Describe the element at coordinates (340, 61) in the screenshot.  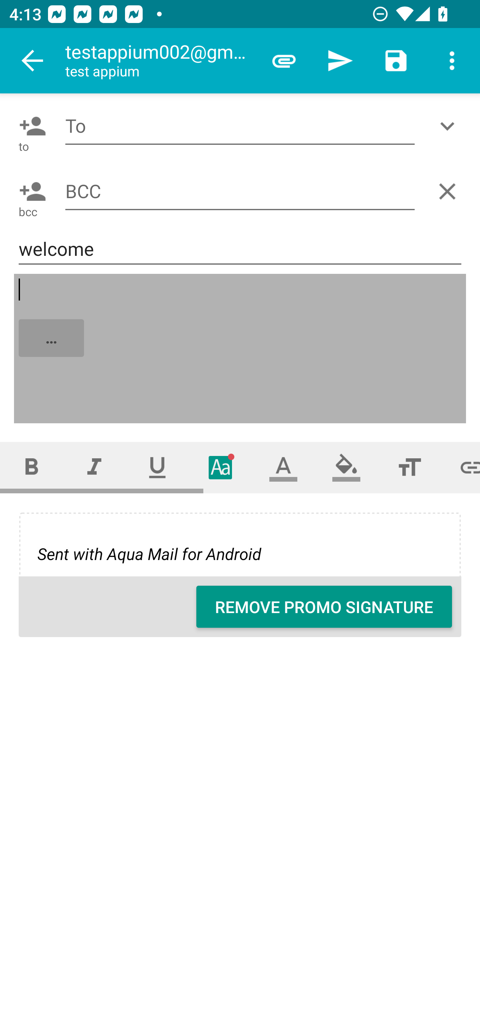
I see `Send` at that location.